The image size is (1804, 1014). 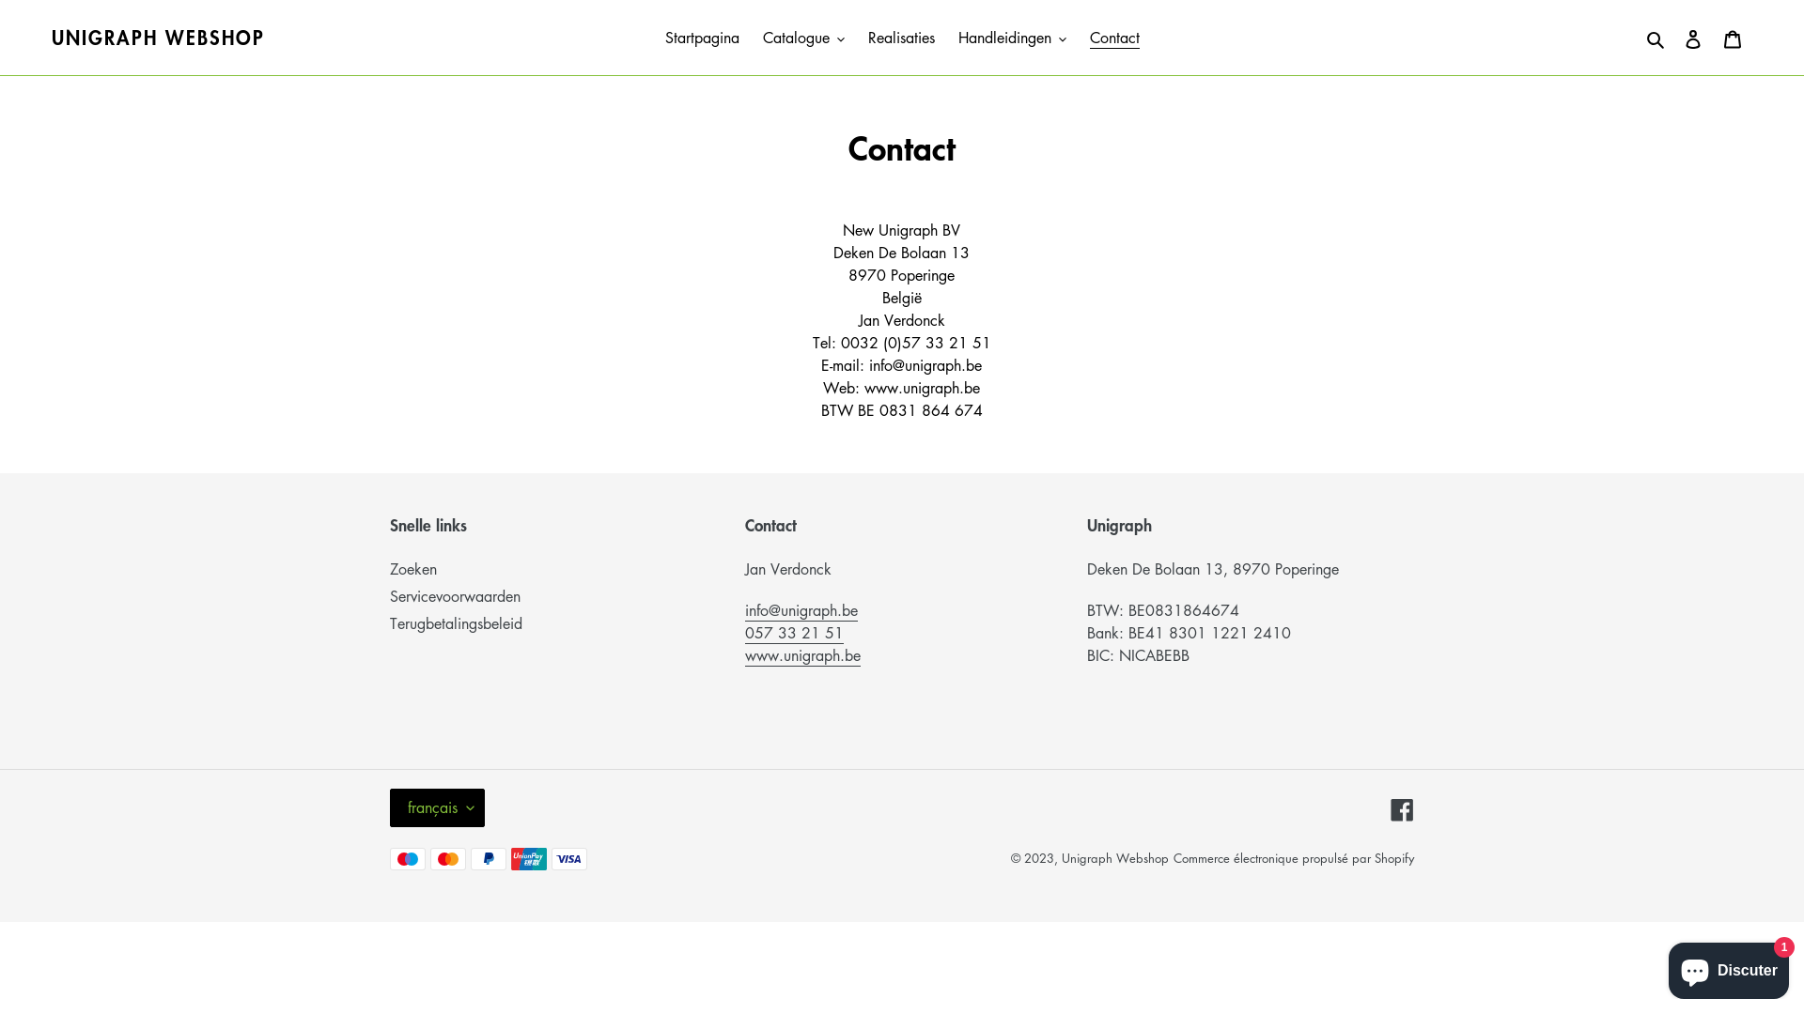 What do you see at coordinates (1733, 38) in the screenshot?
I see `Panier` at bounding box center [1733, 38].